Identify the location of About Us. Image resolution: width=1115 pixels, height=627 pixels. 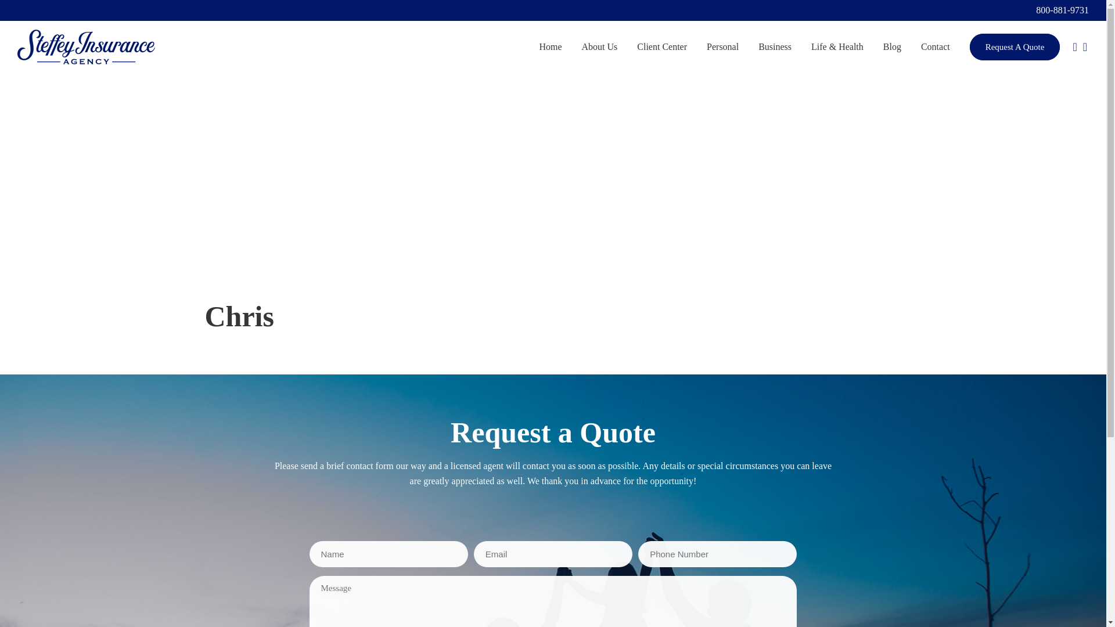
(599, 46).